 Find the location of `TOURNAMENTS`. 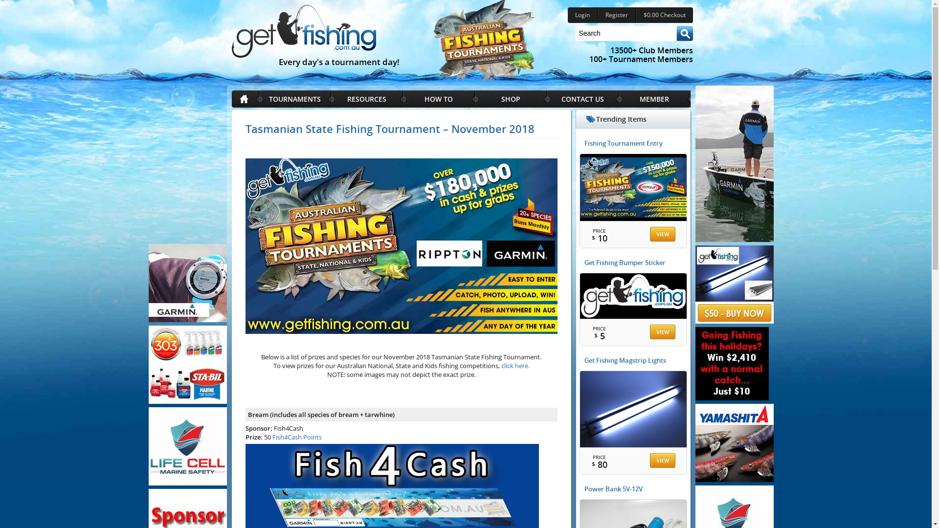

TOURNAMENTS is located at coordinates (295, 99).